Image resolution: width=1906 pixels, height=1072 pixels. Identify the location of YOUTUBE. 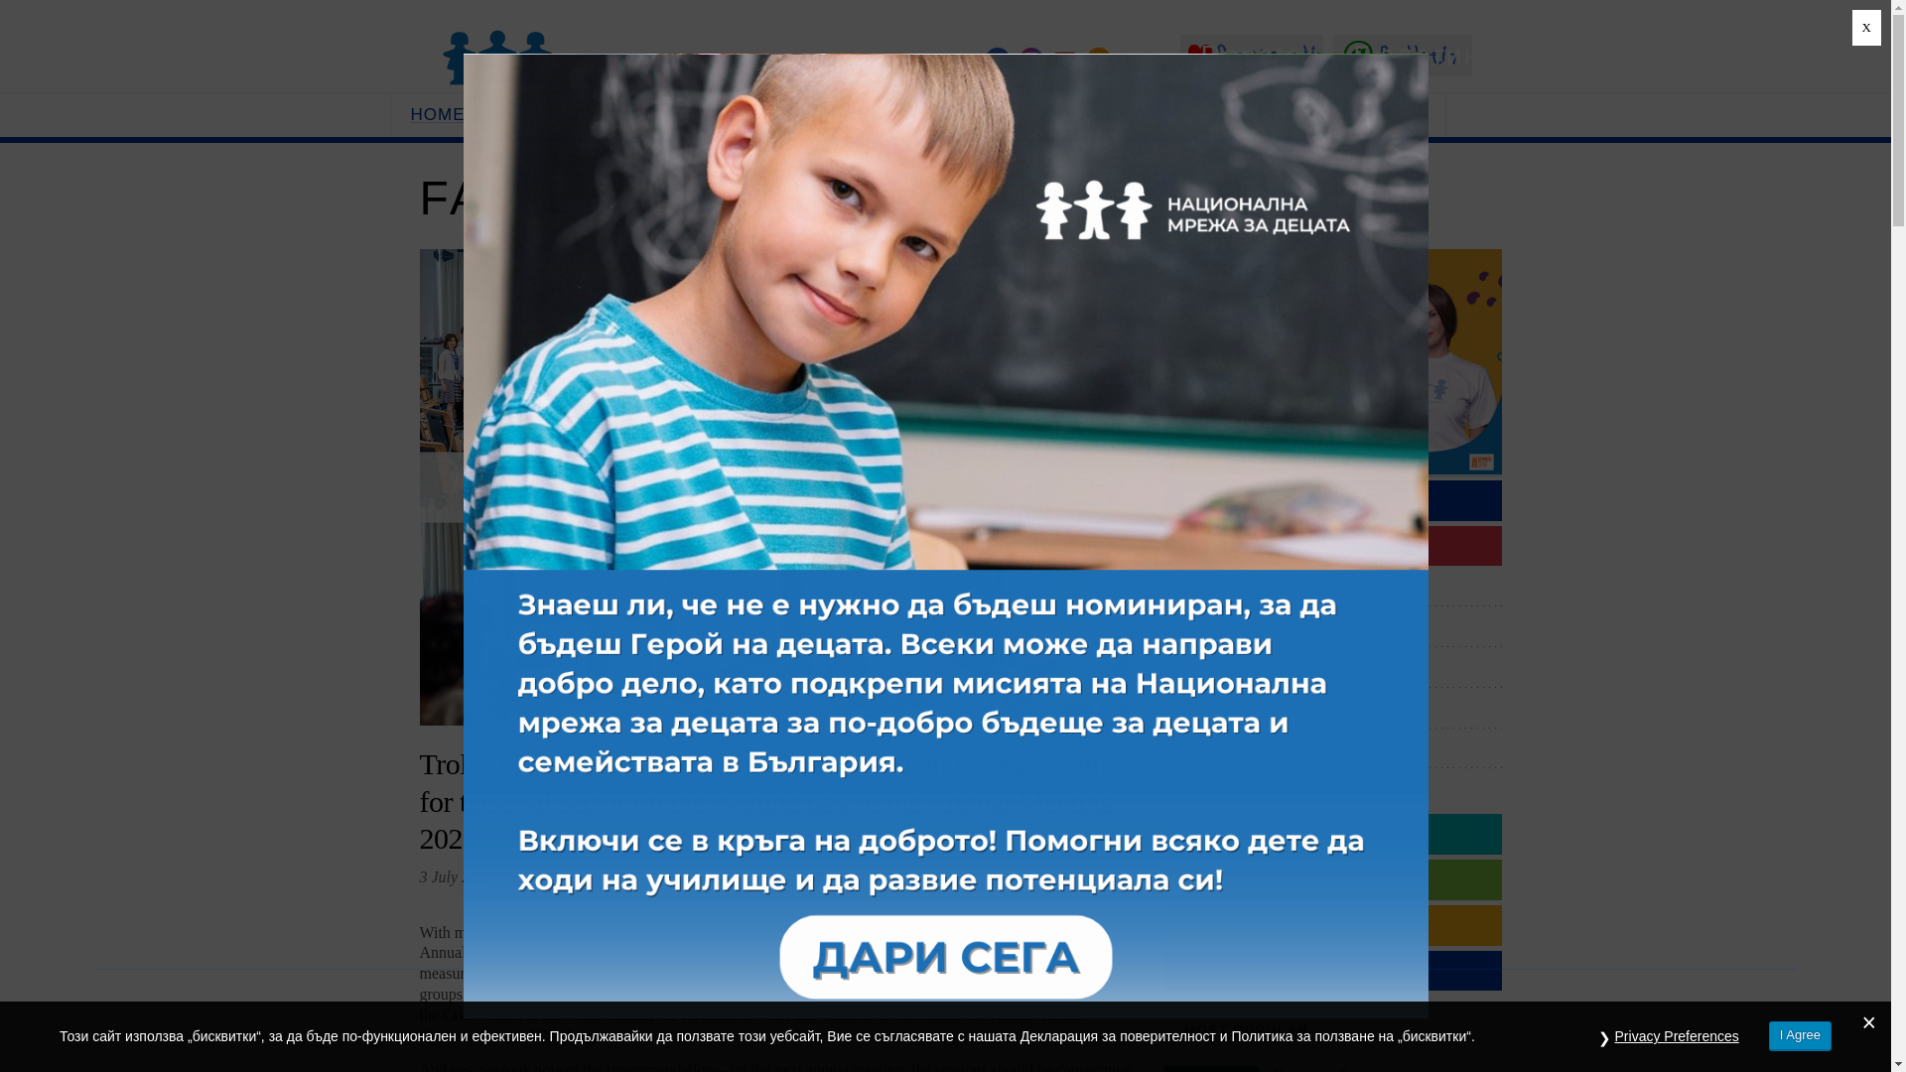
(1064, 60).